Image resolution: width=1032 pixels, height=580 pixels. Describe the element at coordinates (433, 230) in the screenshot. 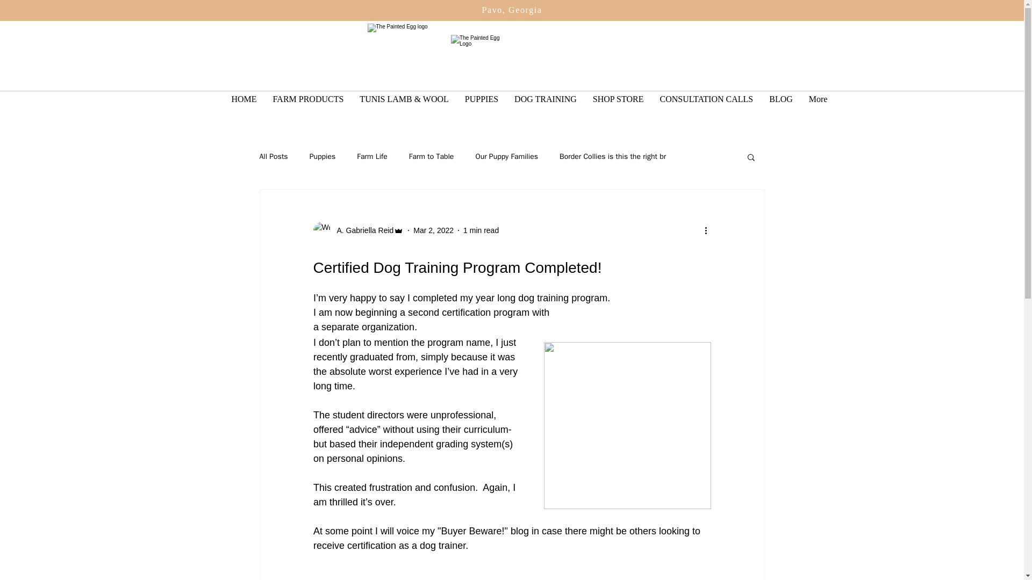

I see `Mar 2, 2022` at that location.